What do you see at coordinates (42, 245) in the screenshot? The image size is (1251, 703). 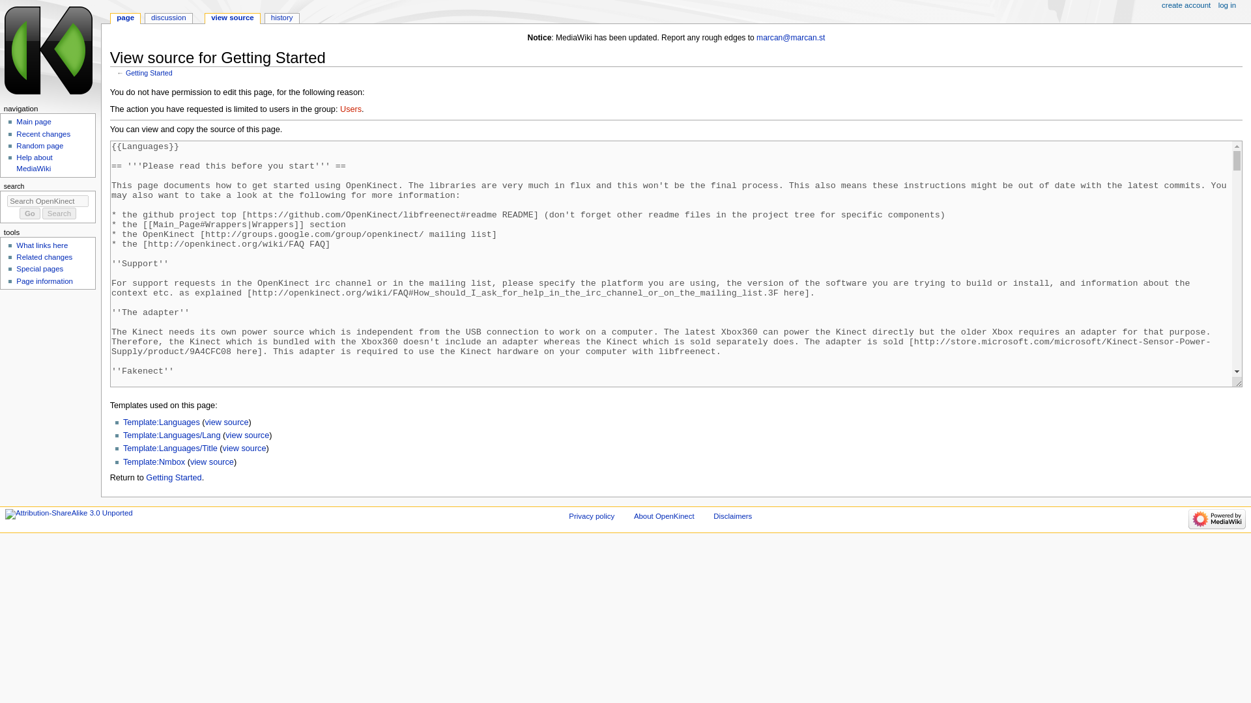 I see `What links here` at bounding box center [42, 245].